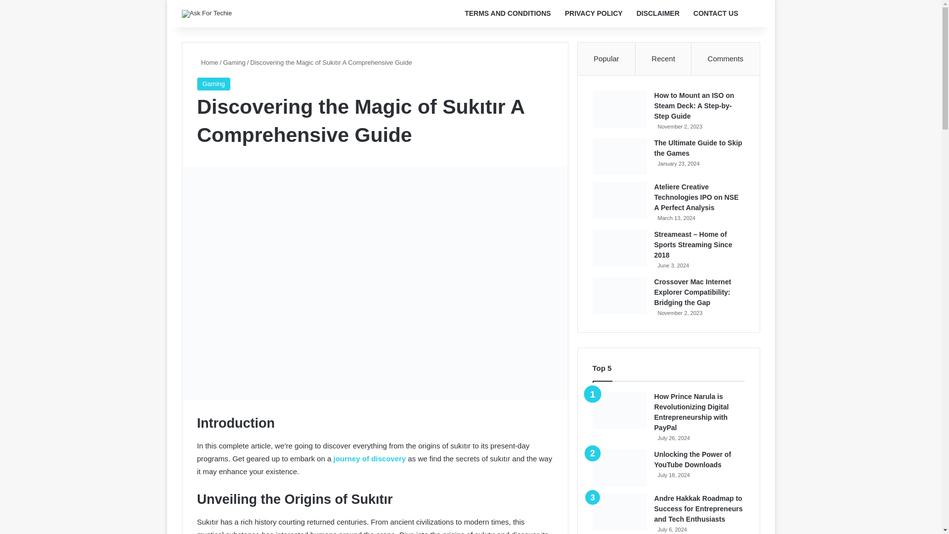 The image size is (949, 534). I want to click on Gaming, so click(214, 84).